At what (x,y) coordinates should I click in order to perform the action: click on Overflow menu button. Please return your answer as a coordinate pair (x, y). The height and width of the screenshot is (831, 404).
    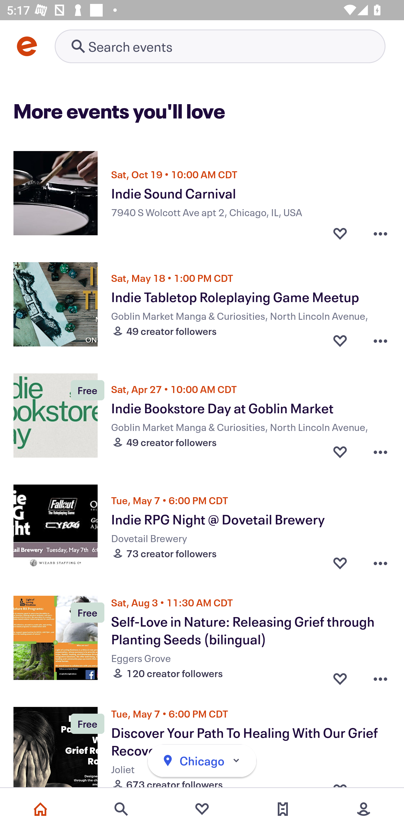
    Looking at the image, I should click on (380, 451).